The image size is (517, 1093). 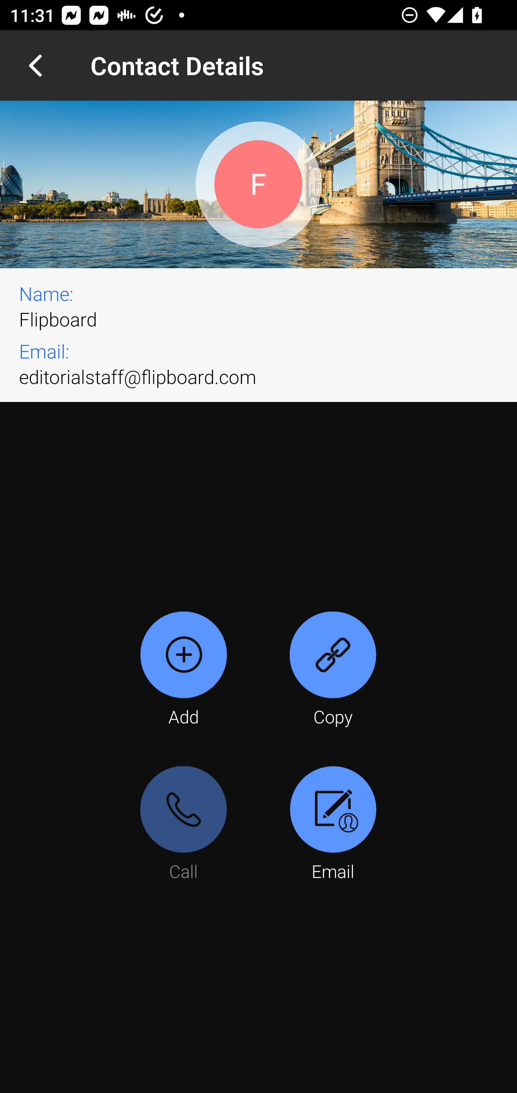 I want to click on Navigate up, so click(x=35, y=65).